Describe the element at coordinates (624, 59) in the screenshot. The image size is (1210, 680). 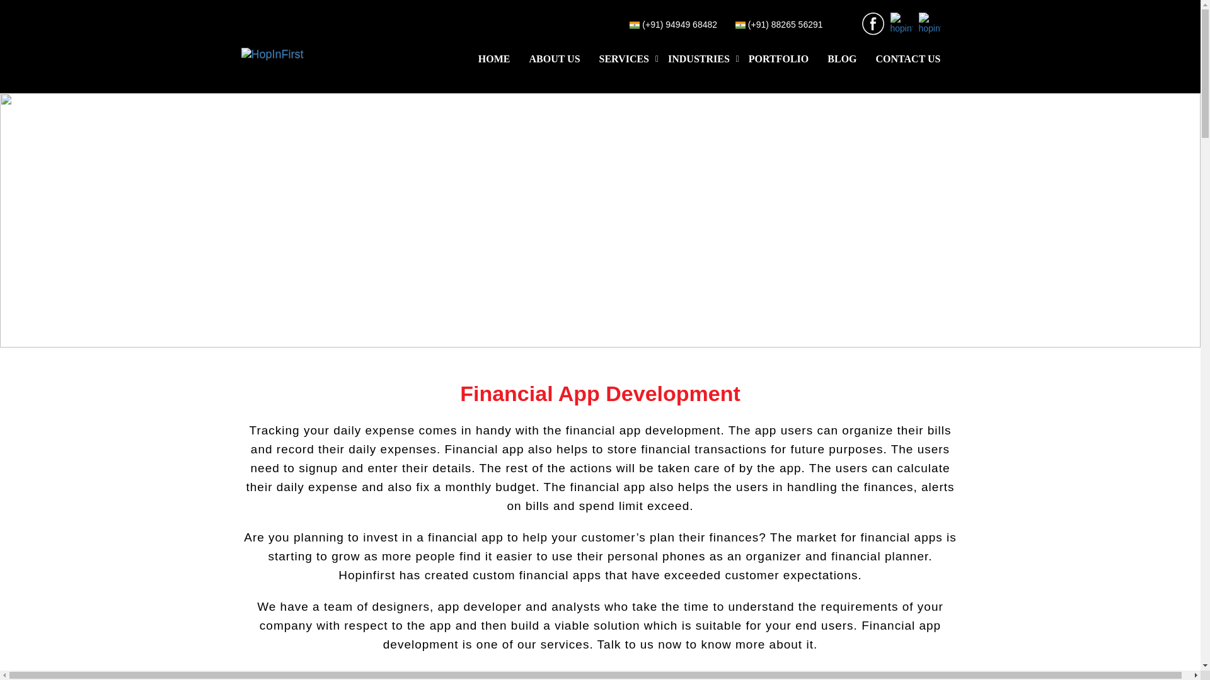
I see `SERVICES` at that location.